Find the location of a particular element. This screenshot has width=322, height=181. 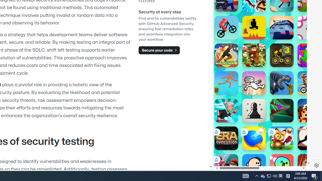

Blumgi Slime Blumgi Slime is located at coordinates (282, 166).